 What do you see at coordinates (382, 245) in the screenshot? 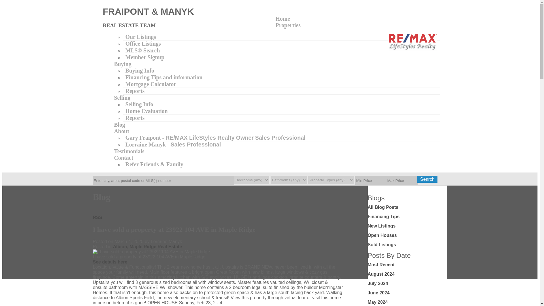
I see `Sold Listings` at bounding box center [382, 245].